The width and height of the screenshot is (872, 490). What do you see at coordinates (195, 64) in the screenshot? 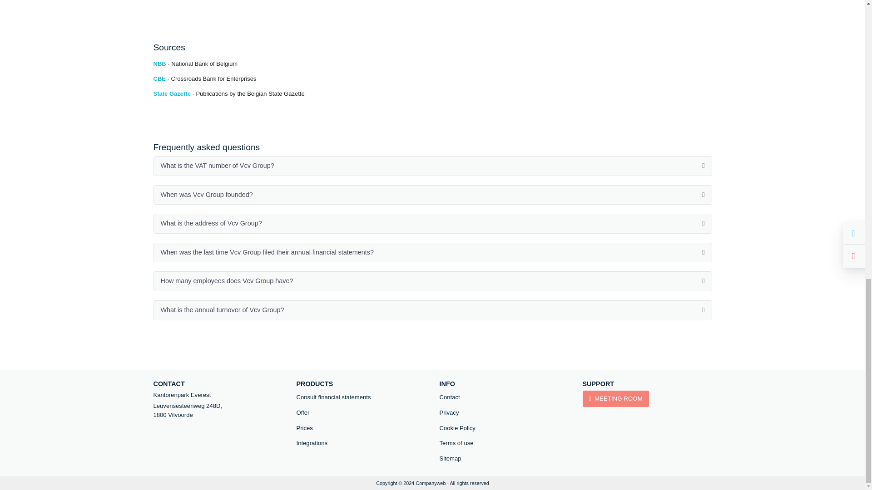
I see `NBB - National Bank of Belgium` at bounding box center [195, 64].